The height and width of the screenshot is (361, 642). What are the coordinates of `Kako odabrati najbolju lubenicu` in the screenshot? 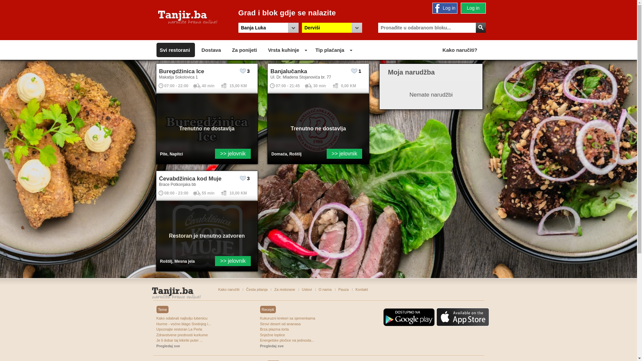 It's located at (190, 318).